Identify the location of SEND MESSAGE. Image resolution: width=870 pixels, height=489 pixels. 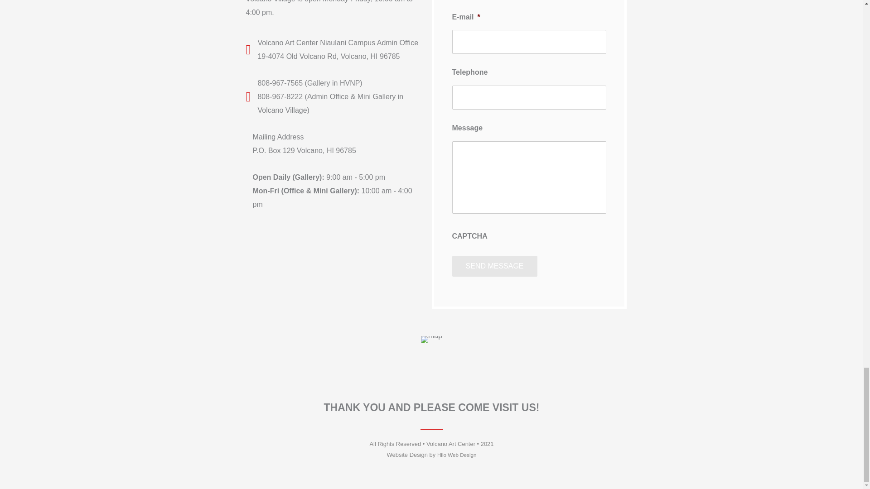
(495, 266).